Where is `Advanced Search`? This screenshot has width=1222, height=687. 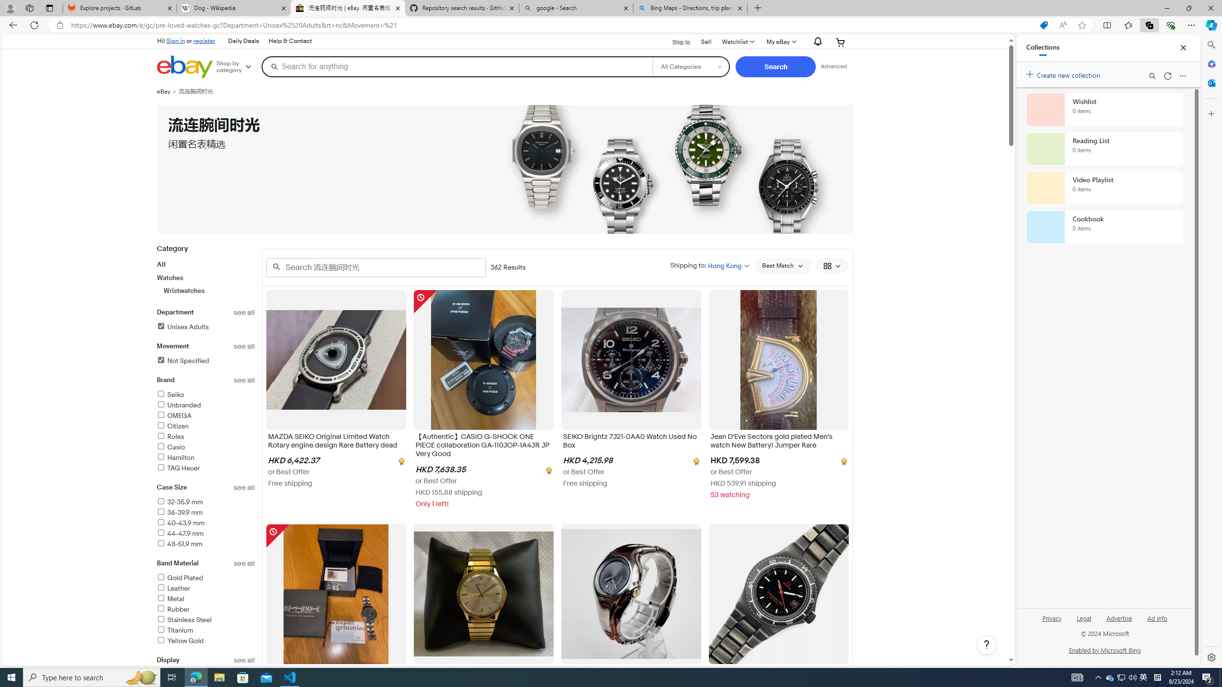 Advanced Search is located at coordinates (834, 66).